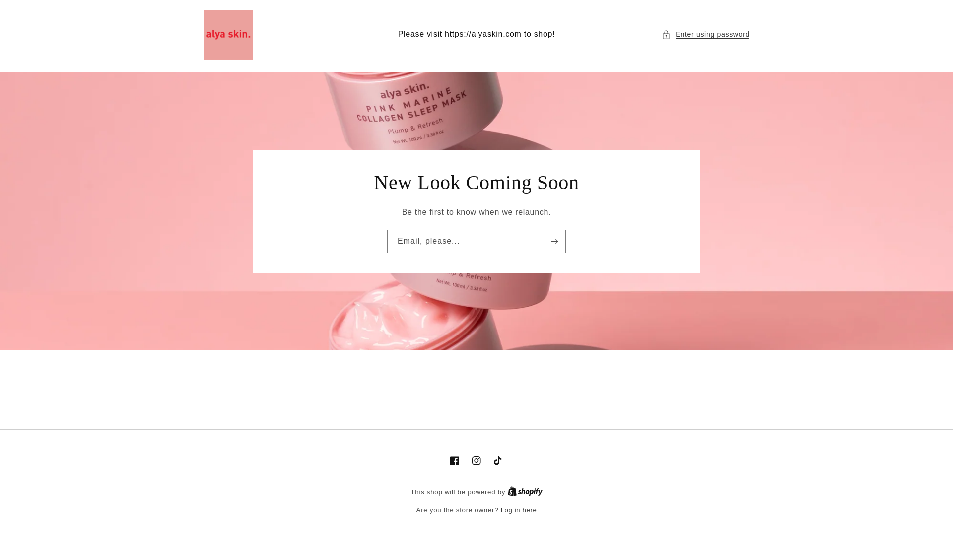 The width and height of the screenshot is (953, 536). Describe the element at coordinates (455, 461) in the screenshot. I see `Create your own online store with Shopify` at that location.